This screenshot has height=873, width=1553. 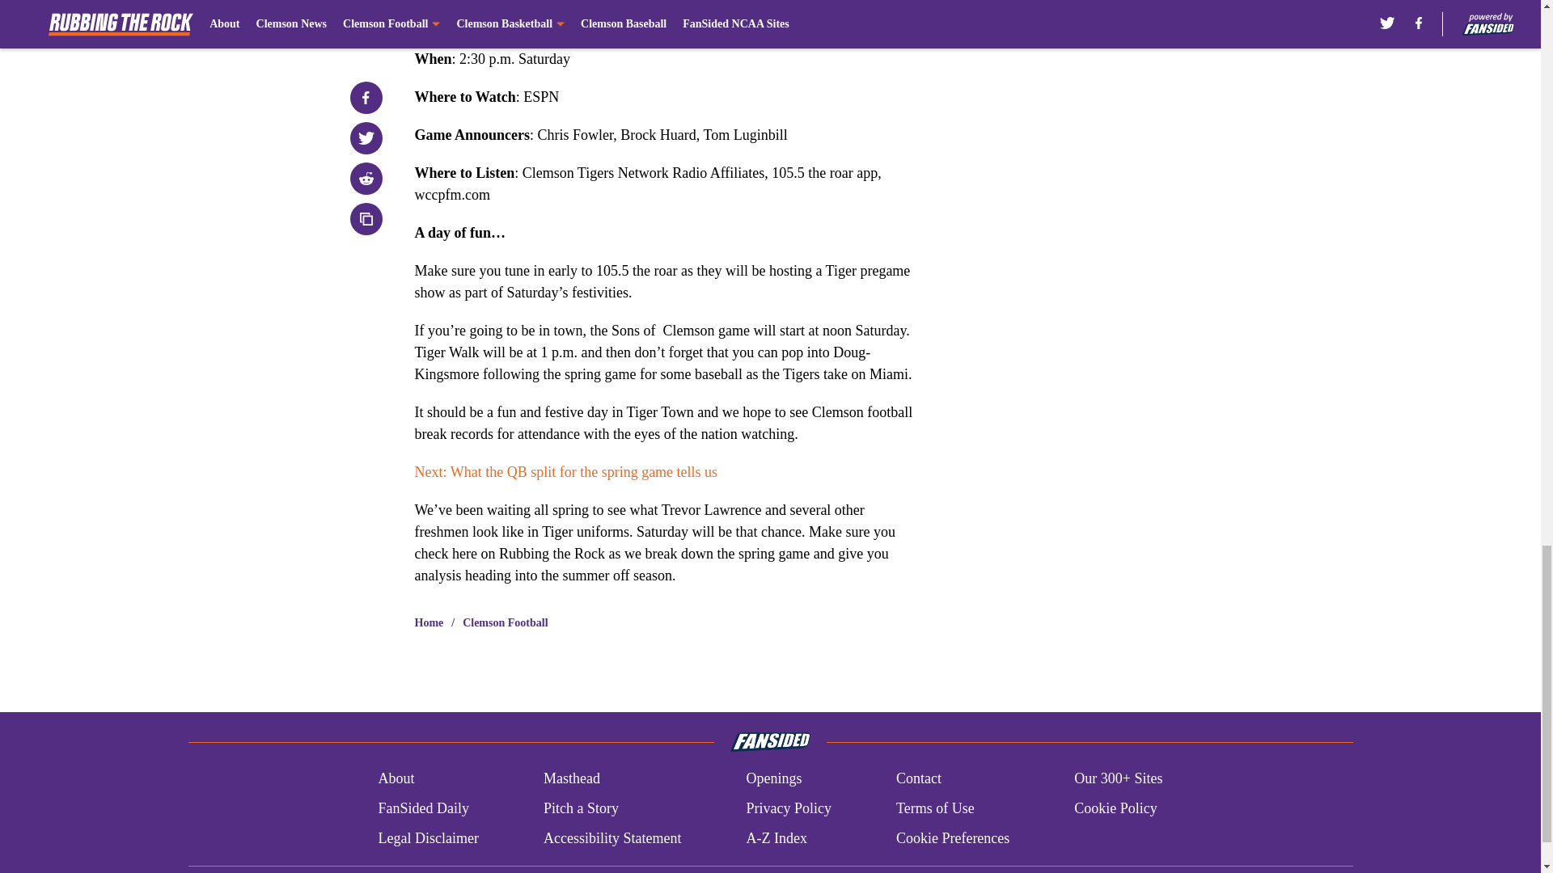 I want to click on Contact, so click(x=918, y=779).